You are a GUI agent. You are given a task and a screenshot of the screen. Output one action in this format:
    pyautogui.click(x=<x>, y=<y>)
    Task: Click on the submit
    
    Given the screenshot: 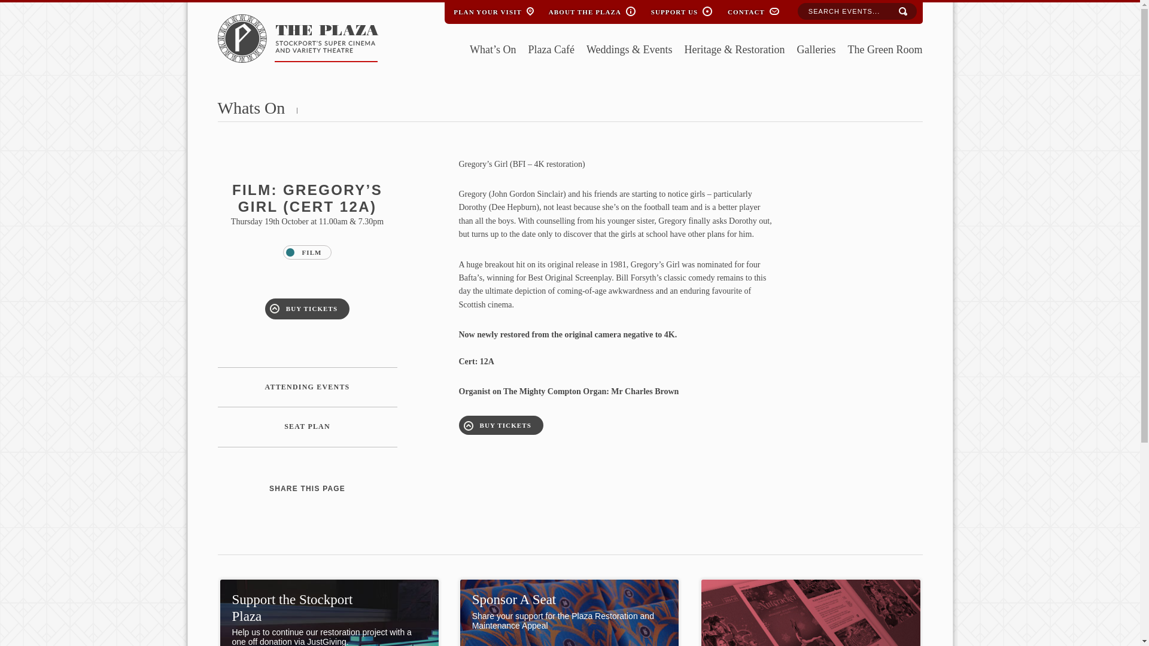 What is the action you would take?
    pyautogui.click(x=902, y=12)
    